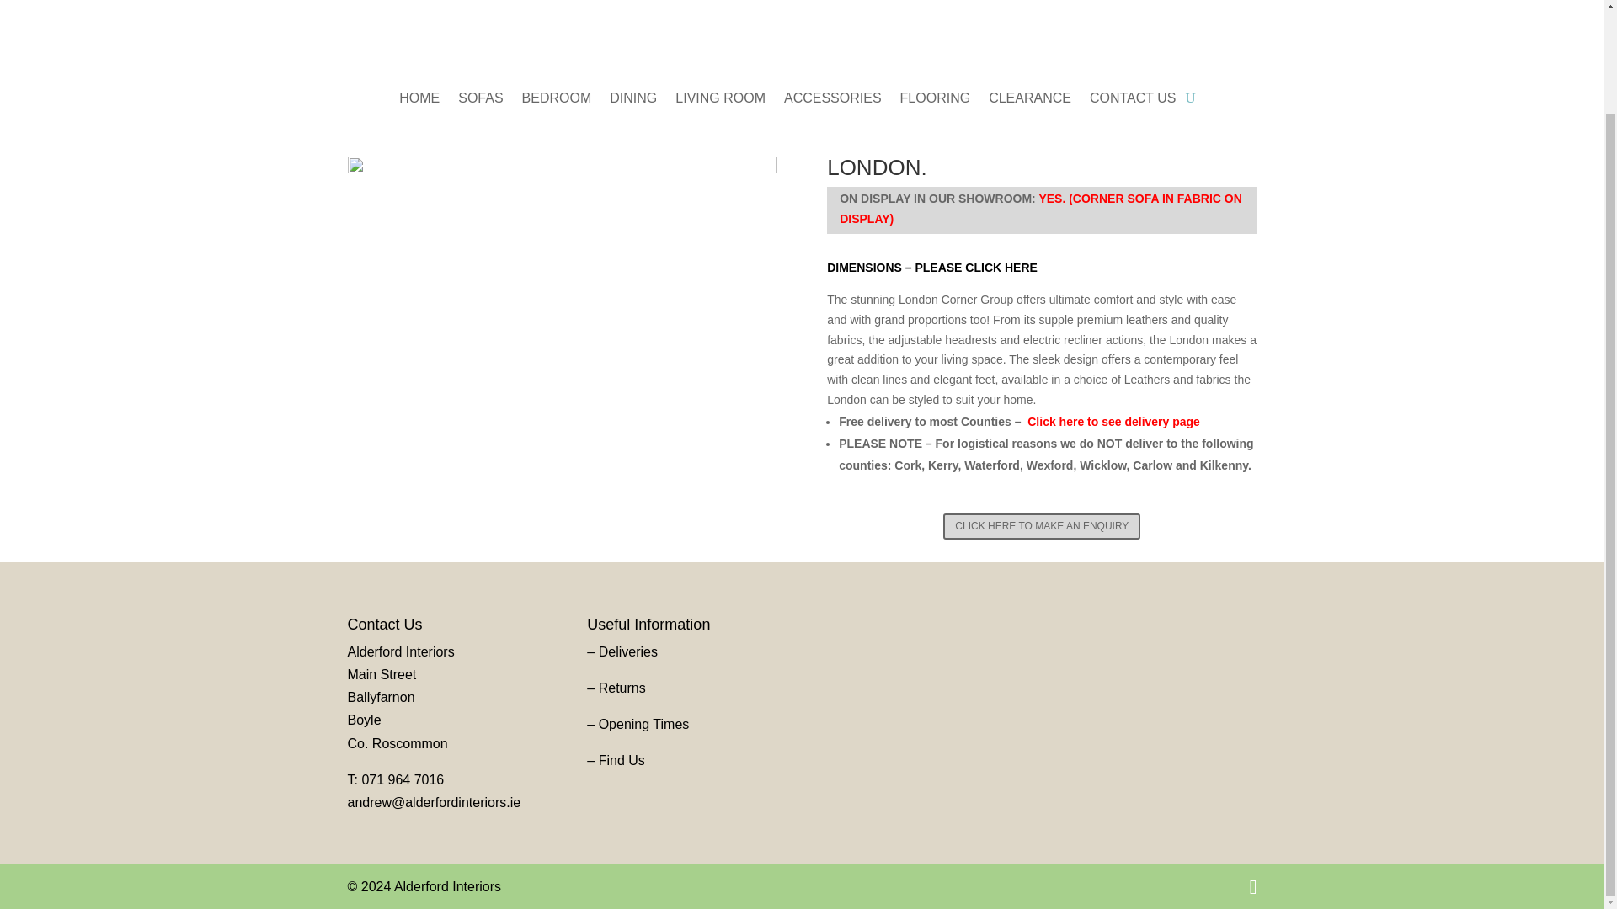  I want to click on CONTACT US, so click(1134, 101).